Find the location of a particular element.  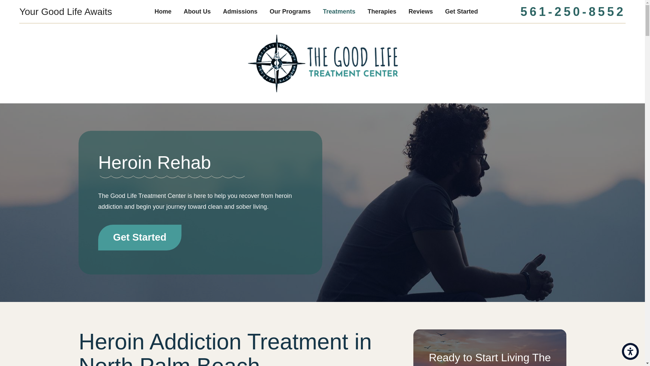

Our Programs is located at coordinates (290, 12).